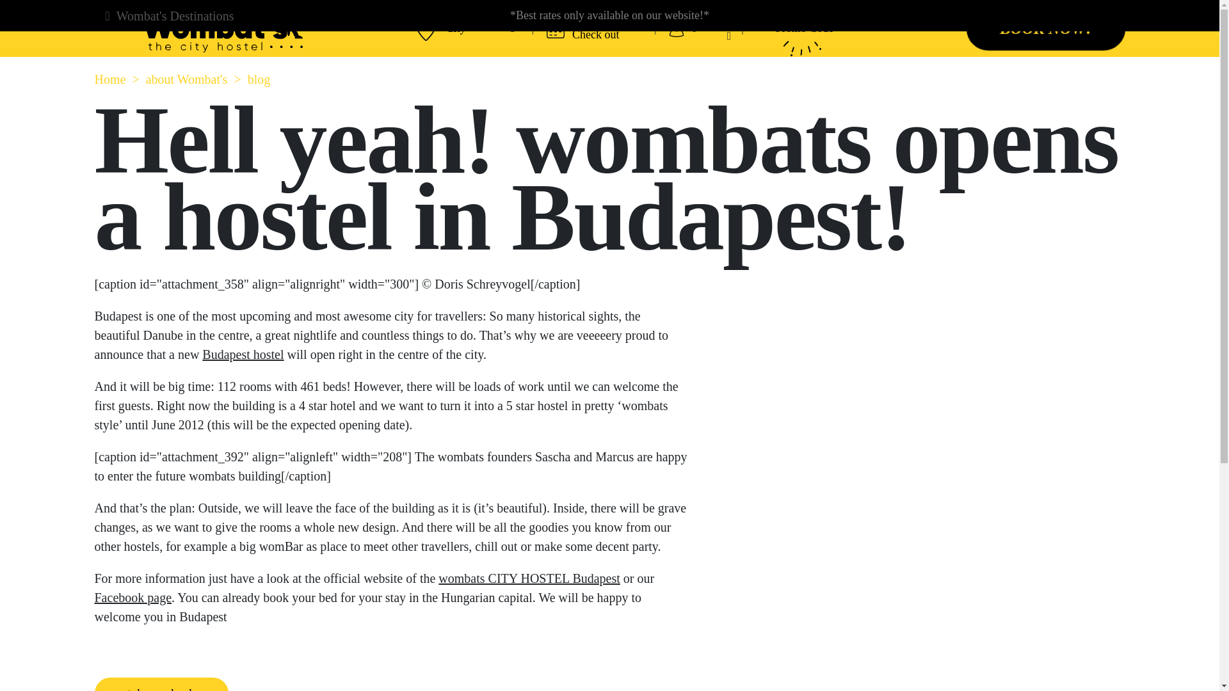 Image resolution: width=1229 pixels, height=691 pixels. What do you see at coordinates (175, 15) in the screenshot?
I see `Wombat's Destinations` at bounding box center [175, 15].